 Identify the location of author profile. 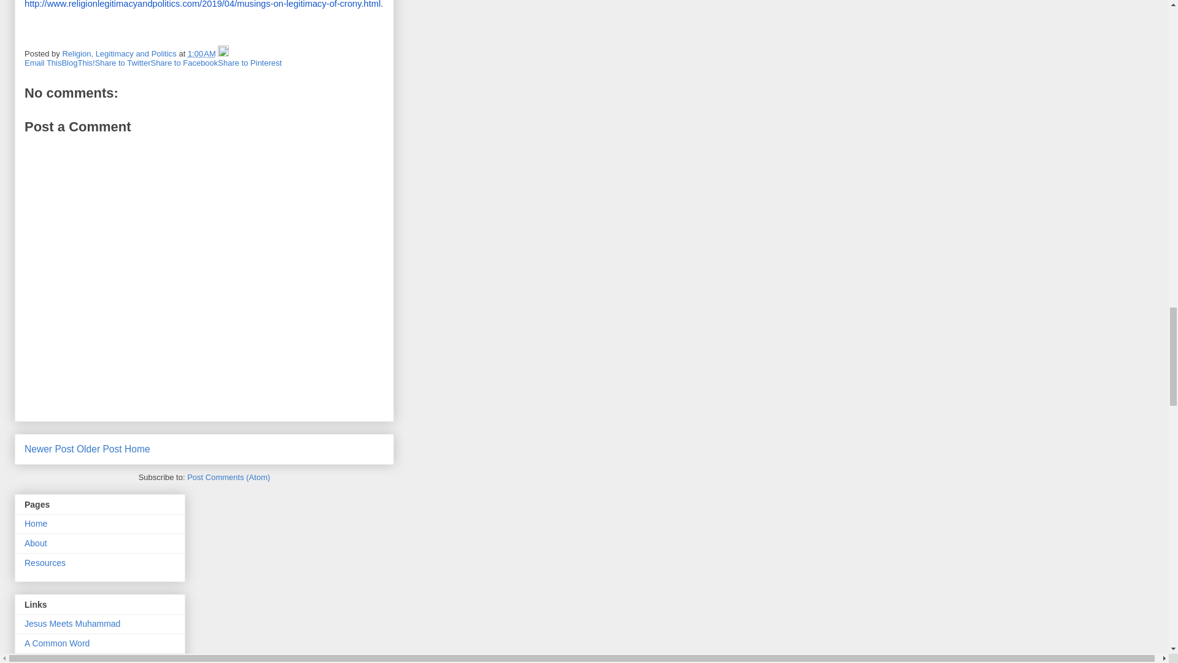
(120, 53).